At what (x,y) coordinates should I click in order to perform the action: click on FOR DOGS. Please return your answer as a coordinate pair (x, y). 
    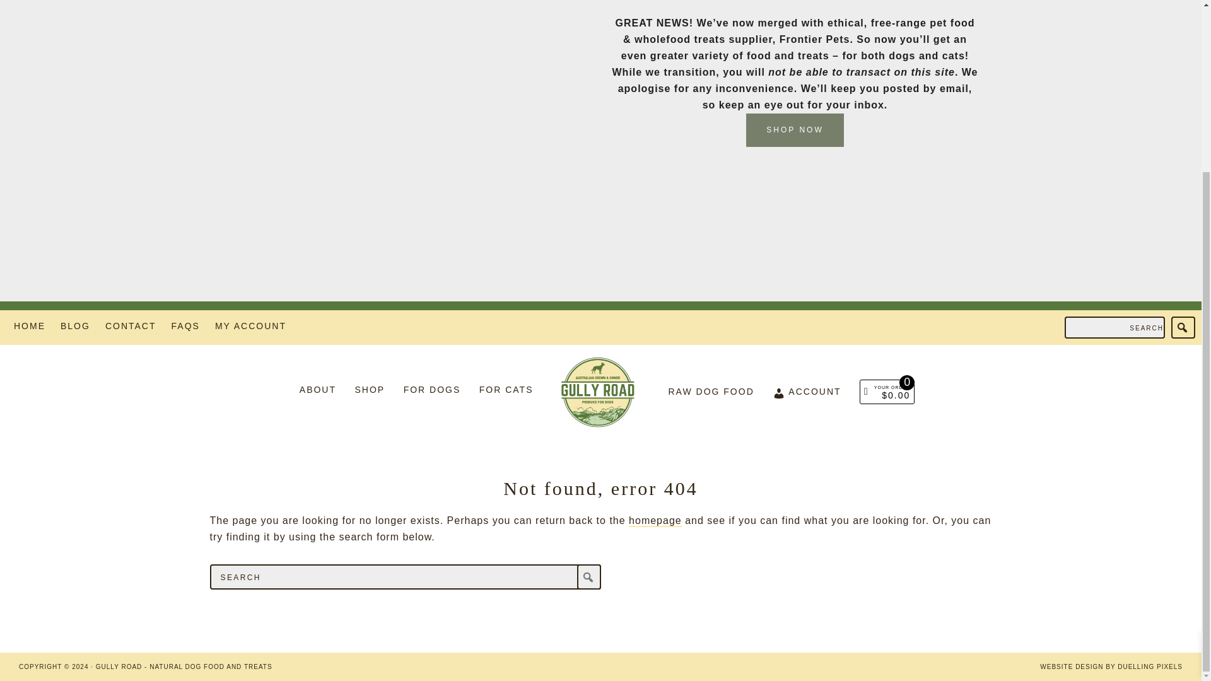
    Looking at the image, I should click on (432, 391).